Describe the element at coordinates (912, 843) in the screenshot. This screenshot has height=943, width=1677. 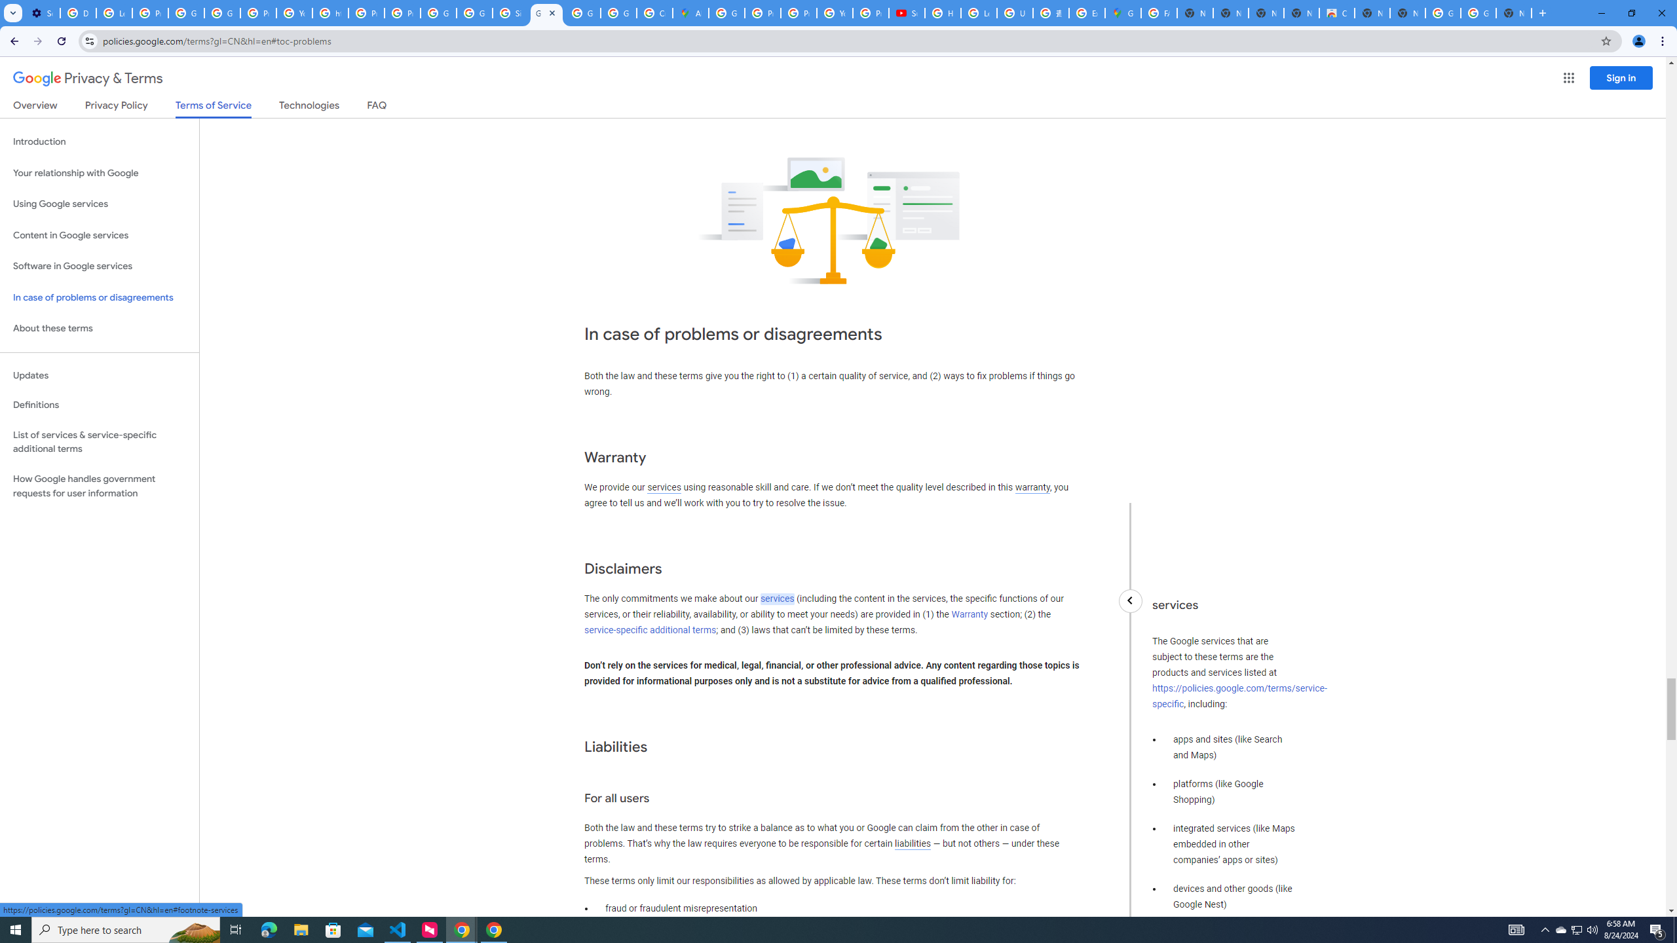
I see `liabilities` at that location.